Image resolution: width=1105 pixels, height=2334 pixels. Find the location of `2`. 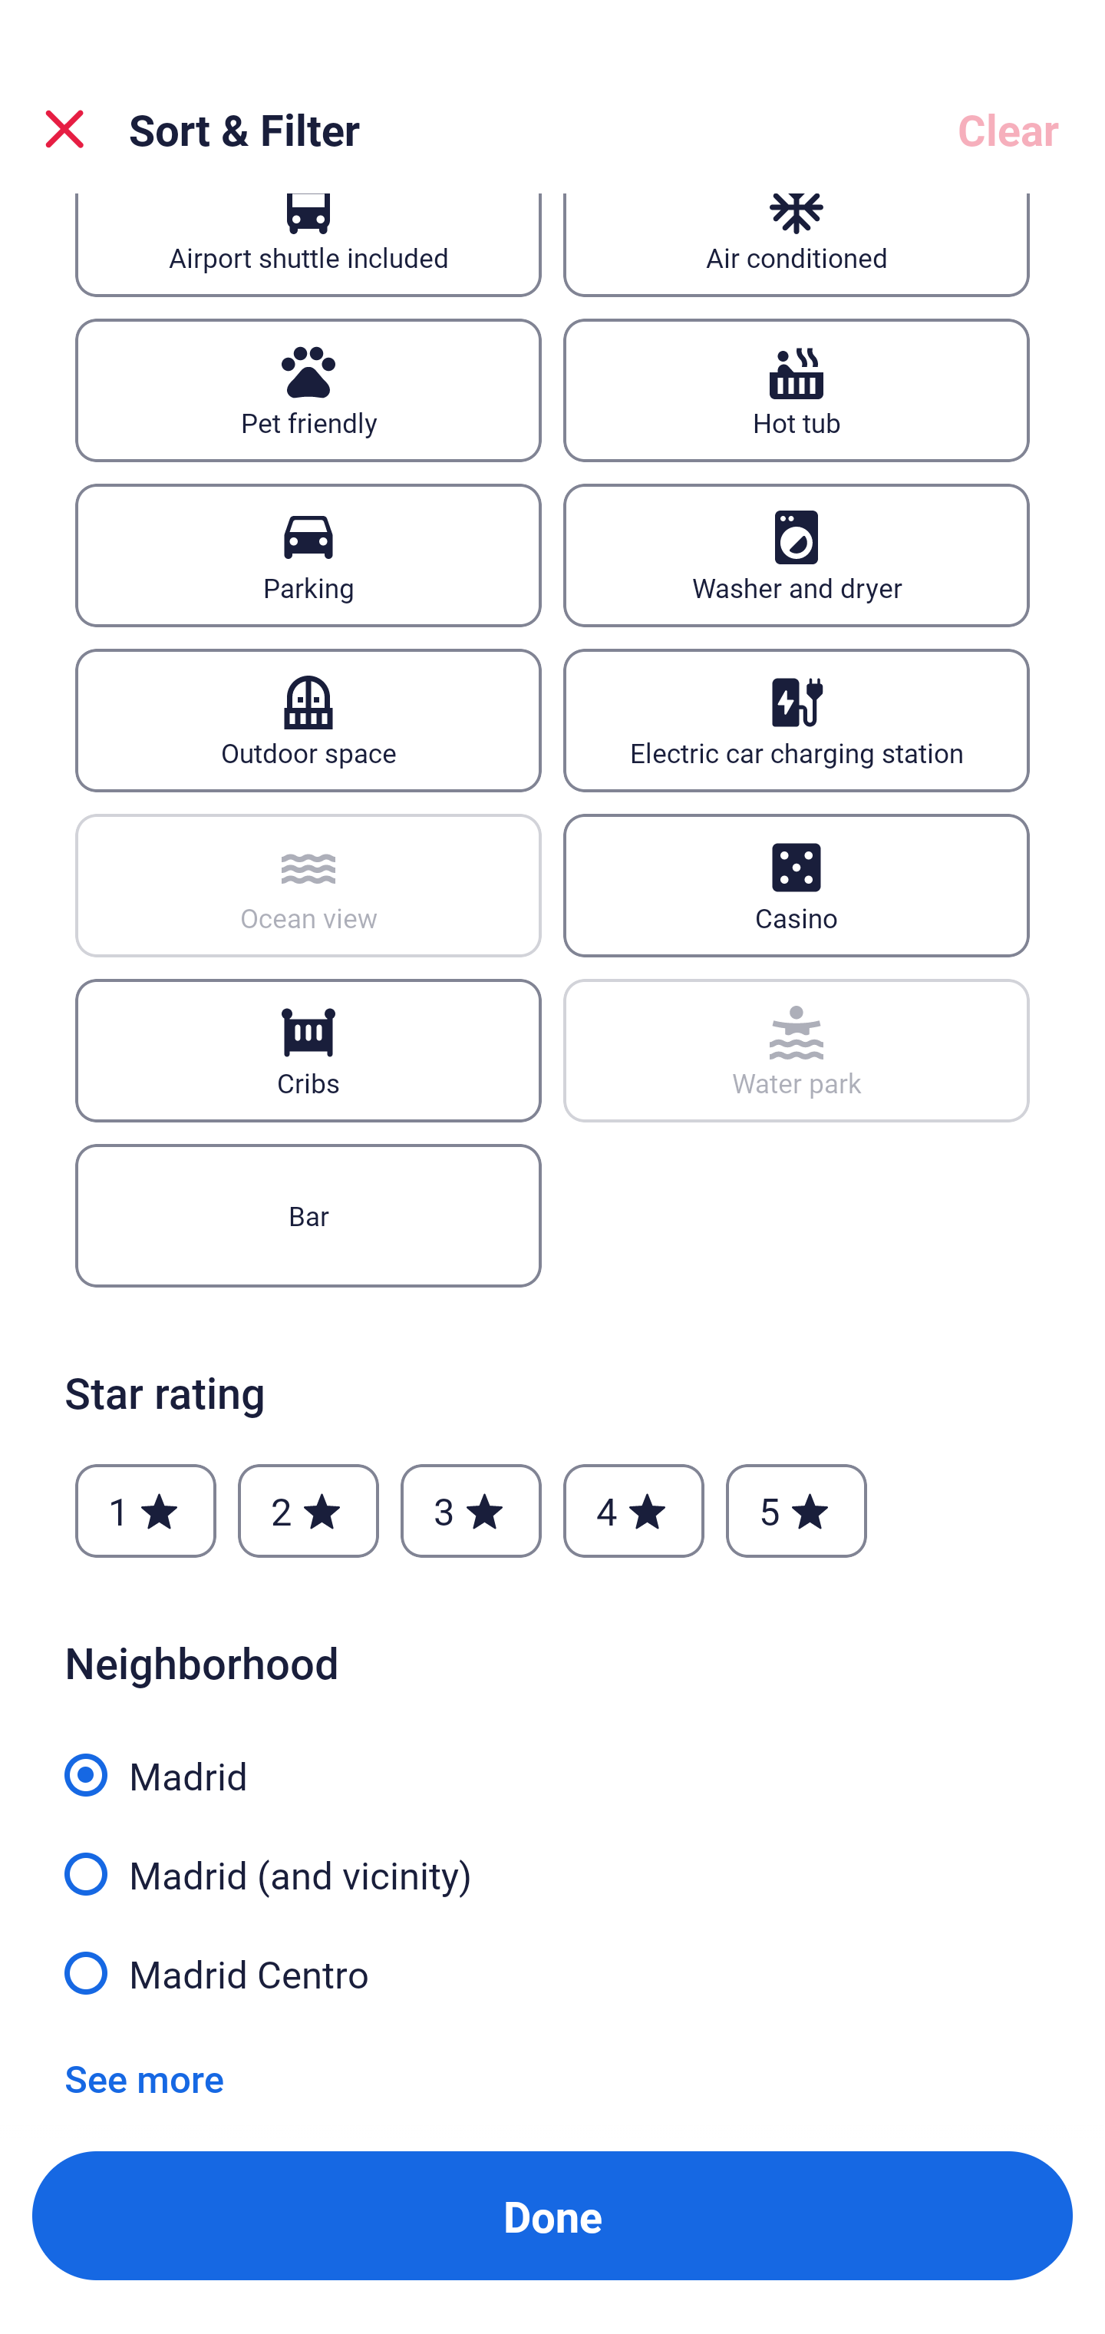

2 is located at coordinates (308, 1511).